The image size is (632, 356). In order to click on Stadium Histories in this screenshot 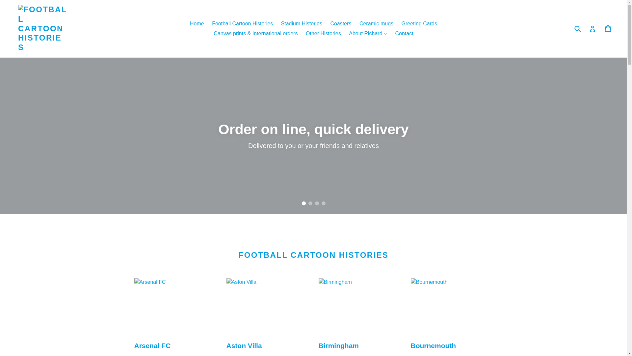, I will do `click(302, 24)`.